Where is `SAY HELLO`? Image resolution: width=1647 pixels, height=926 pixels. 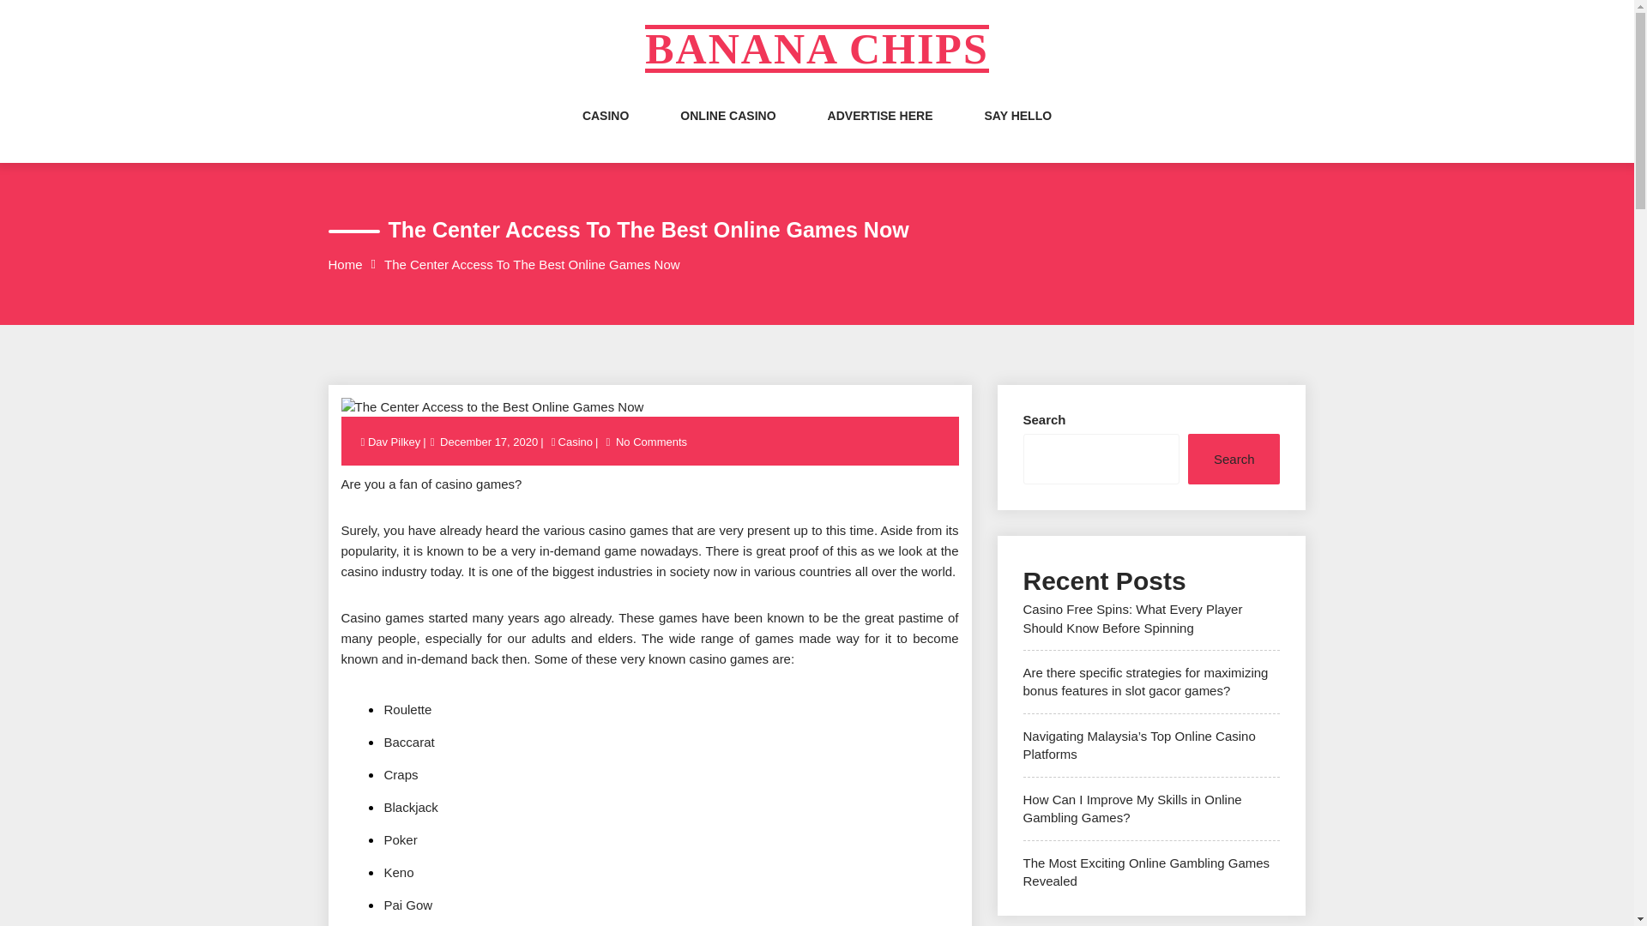
SAY HELLO is located at coordinates (1018, 132).